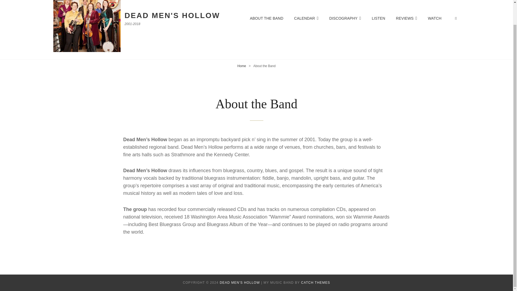  I want to click on DISCOGRAPHY, so click(345, 18).